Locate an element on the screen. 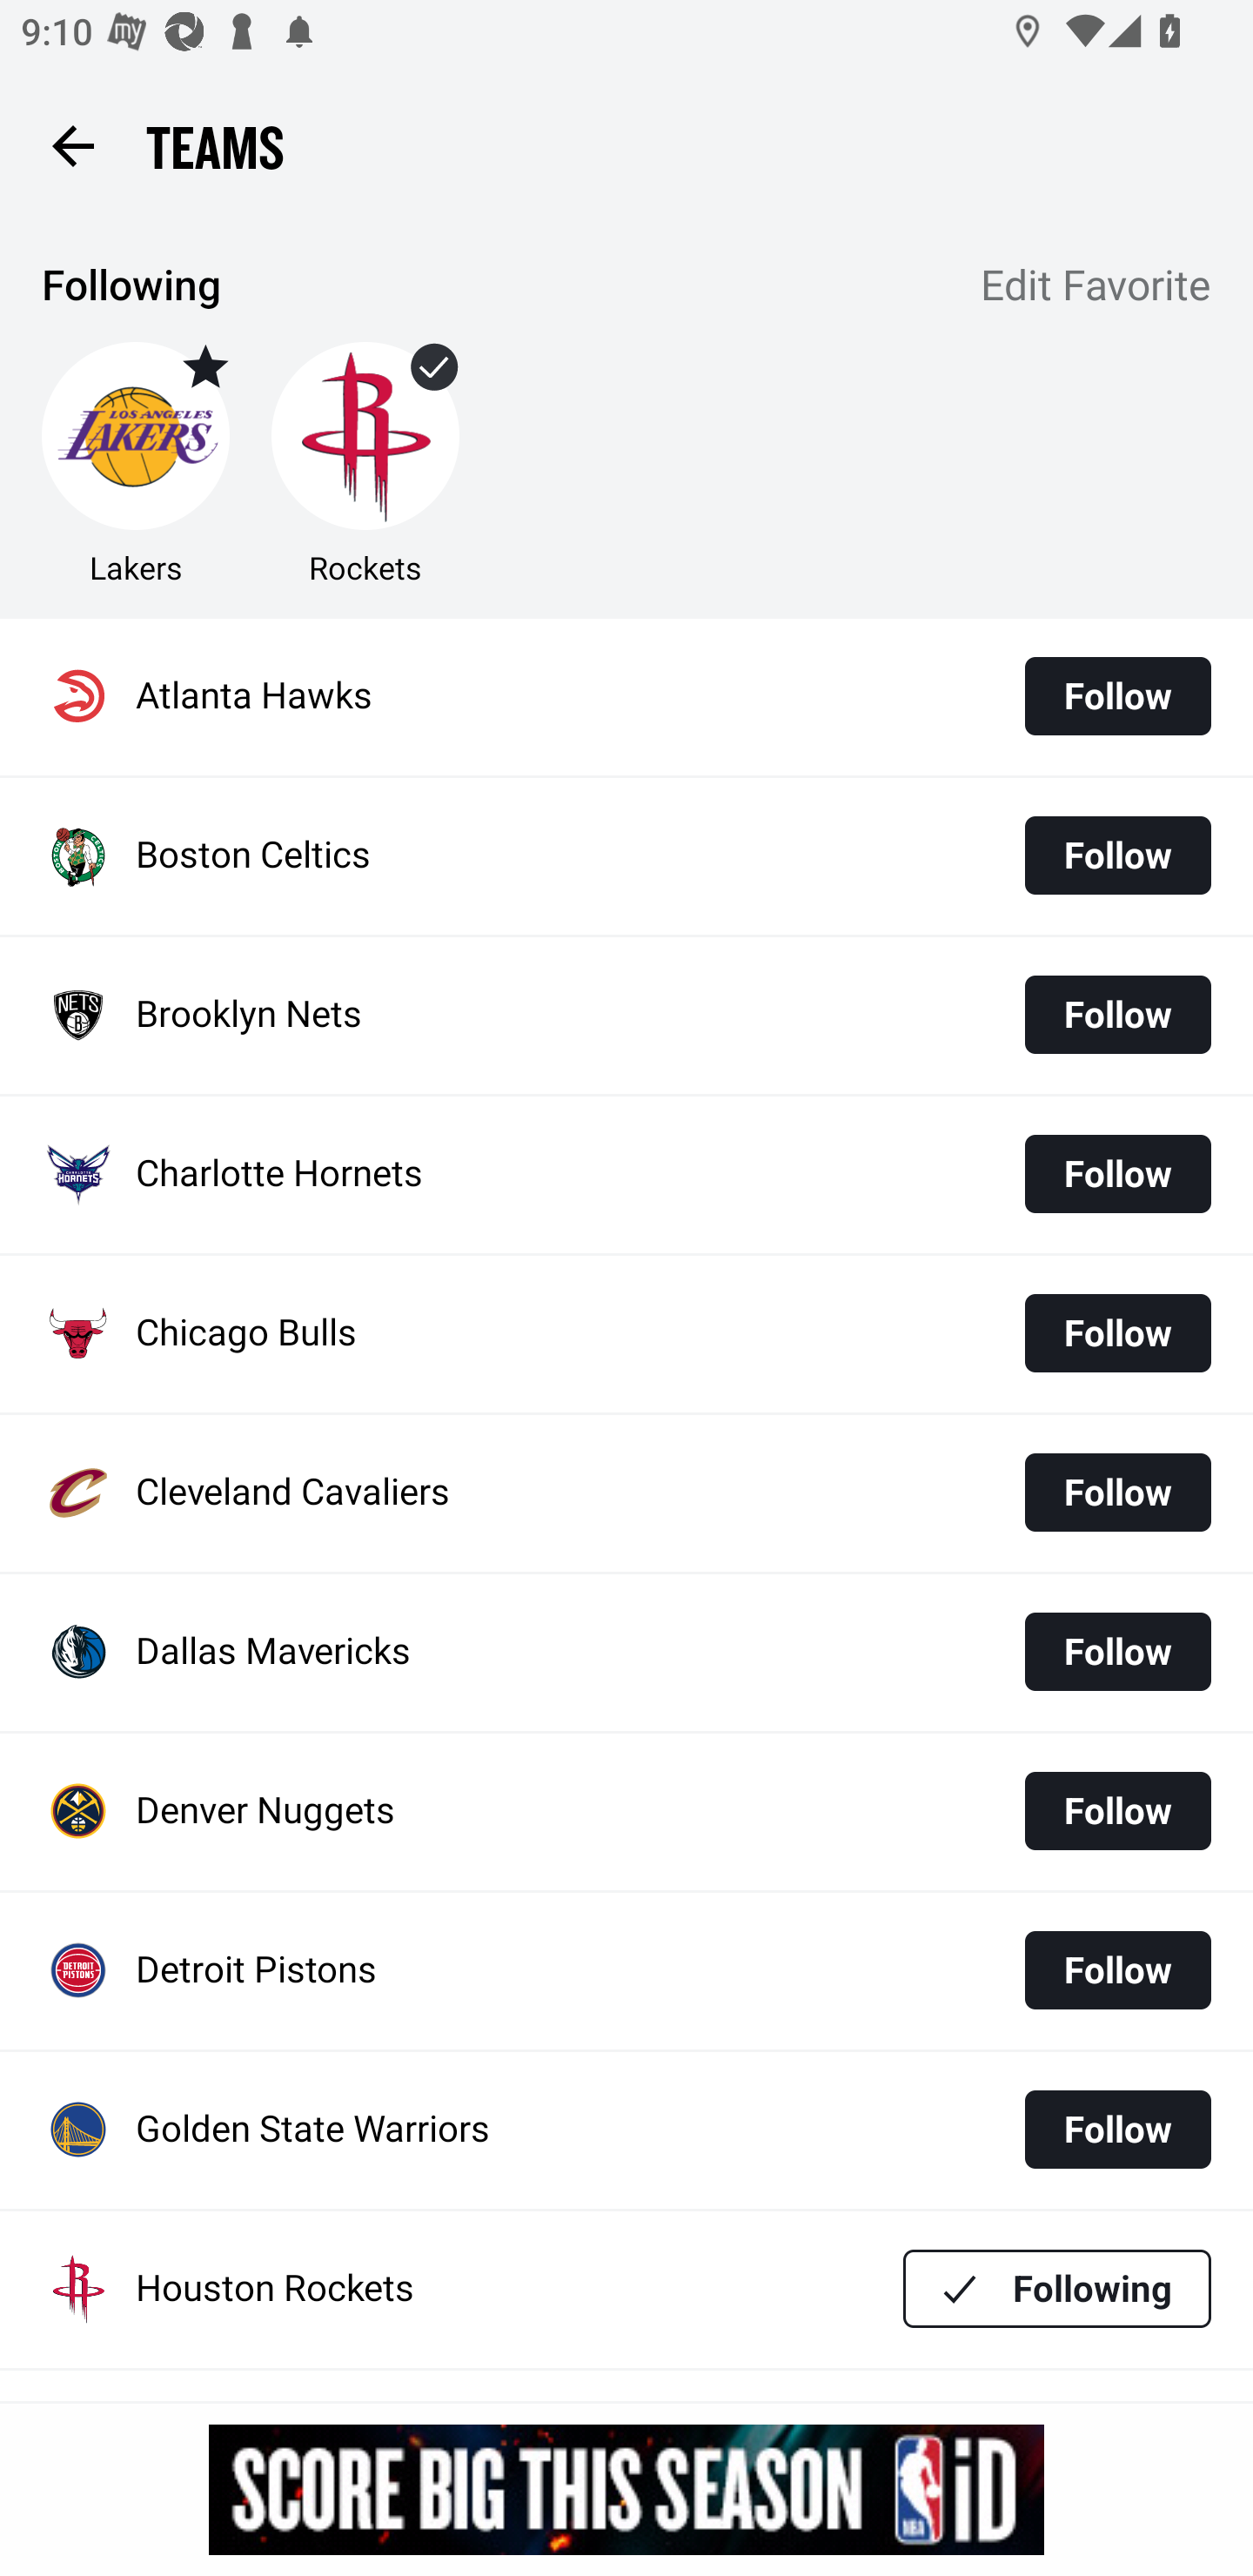 Image resolution: width=1253 pixels, height=2576 pixels. Detroit Pistons Follow is located at coordinates (626, 1972).